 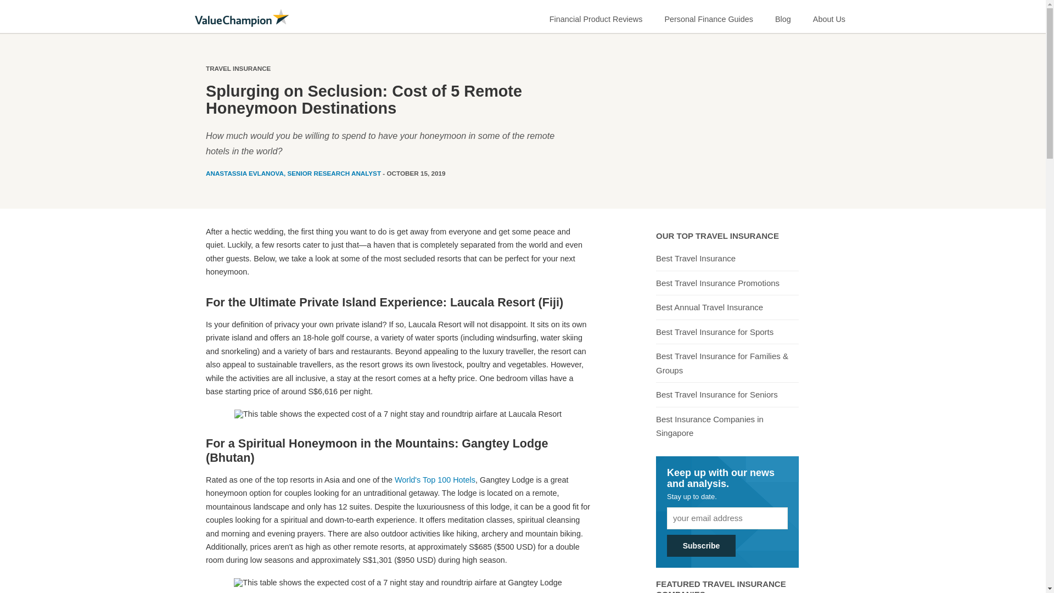 I want to click on Best Travel Insurance Promotions, so click(x=717, y=283).